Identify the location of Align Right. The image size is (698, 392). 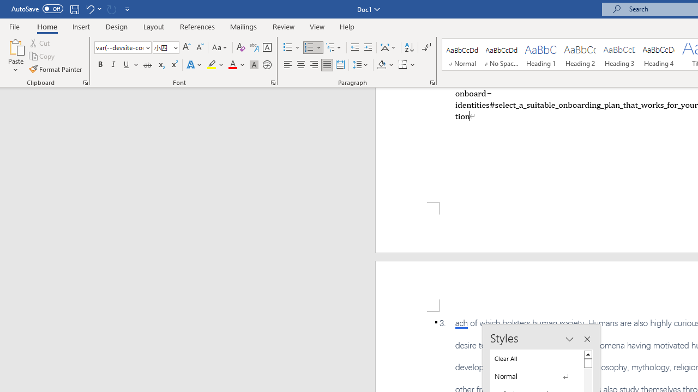
(314, 65).